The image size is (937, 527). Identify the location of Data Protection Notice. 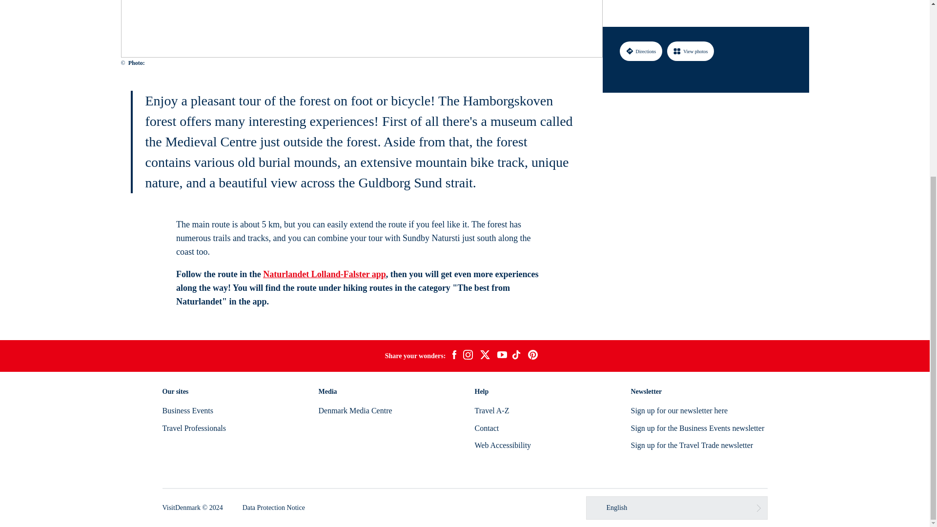
(274, 507).